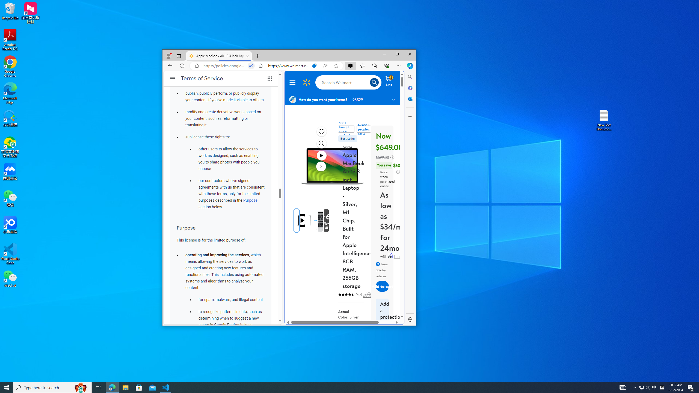 Image resolution: width=699 pixels, height=393 pixels. Describe the element at coordinates (374, 82) in the screenshot. I see `Gold` at that location.